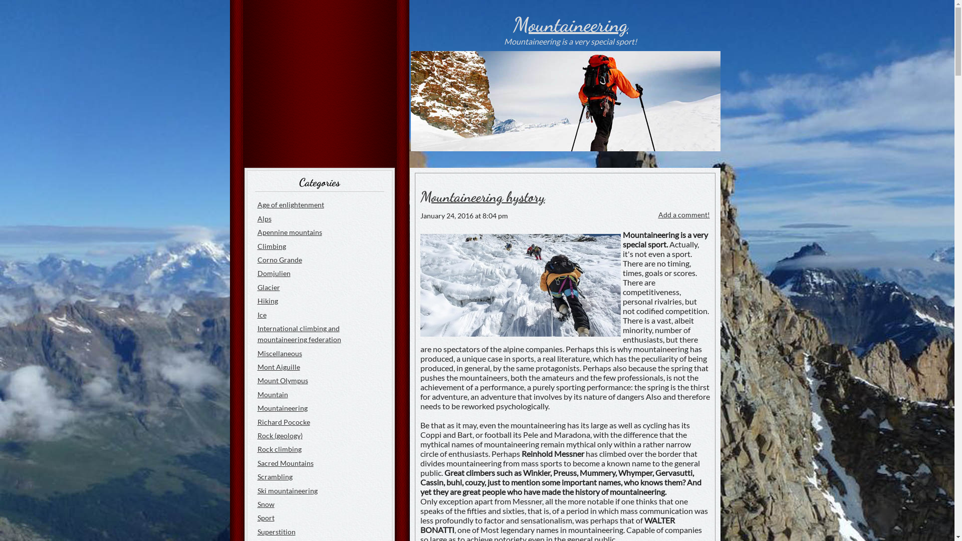 Image resolution: width=962 pixels, height=541 pixels. What do you see at coordinates (290, 232) in the screenshot?
I see `Apennine mountains` at bounding box center [290, 232].